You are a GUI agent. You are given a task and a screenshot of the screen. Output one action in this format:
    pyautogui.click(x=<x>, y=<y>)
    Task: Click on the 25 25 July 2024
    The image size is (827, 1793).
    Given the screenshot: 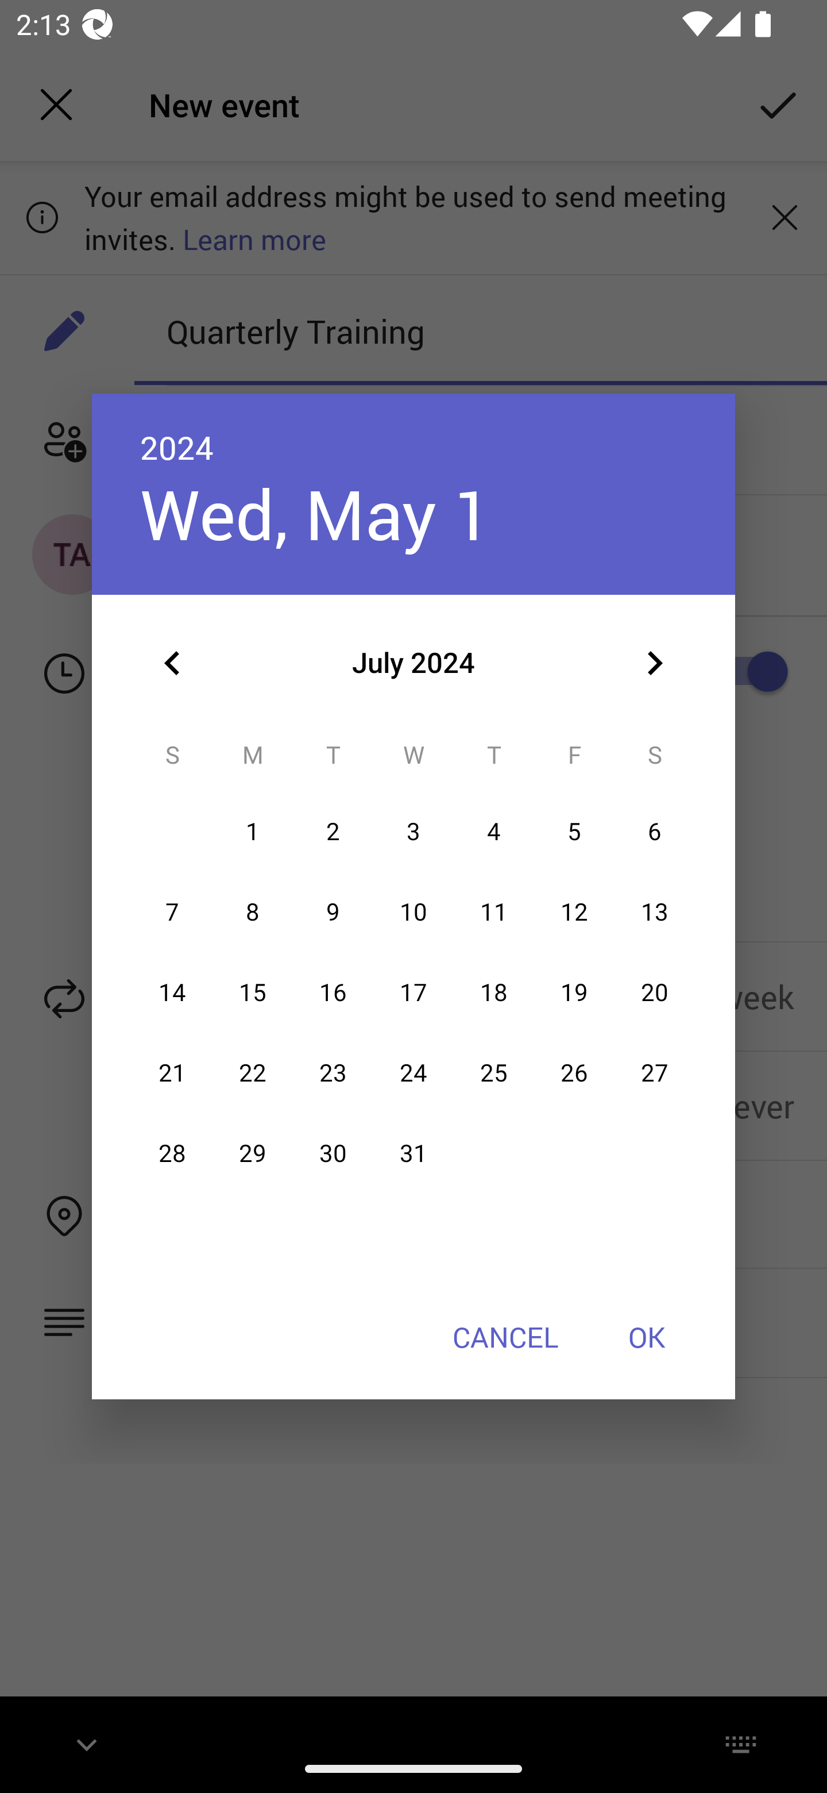 What is the action you would take?
    pyautogui.click(x=494, y=1073)
    